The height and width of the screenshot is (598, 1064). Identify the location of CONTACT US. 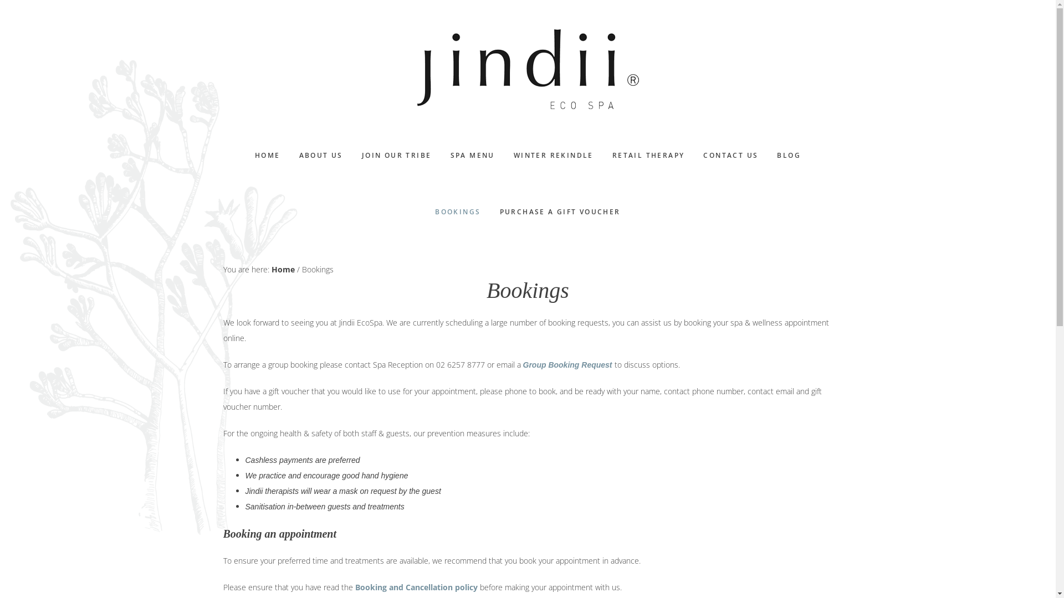
(730, 156).